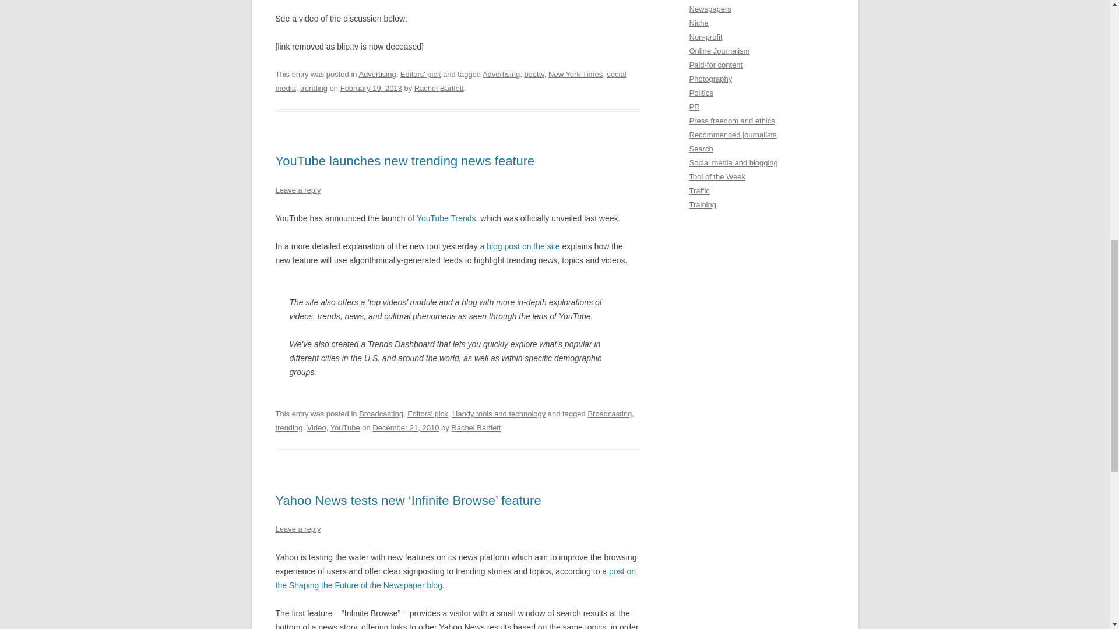 The width and height of the screenshot is (1119, 629). What do you see at coordinates (406, 427) in the screenshot?
I see `11:46 am` at bounding box center [406, 427].